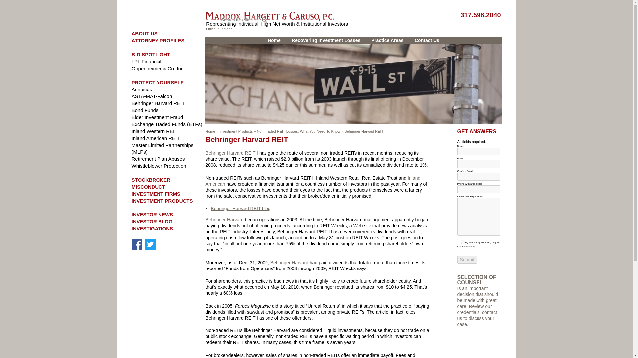 Image resolution: width=638 pixels, height=358 pixels. Describe the element at coordinates (155, 131) in the screenshot. I see `Inland Western REIT` at that location.